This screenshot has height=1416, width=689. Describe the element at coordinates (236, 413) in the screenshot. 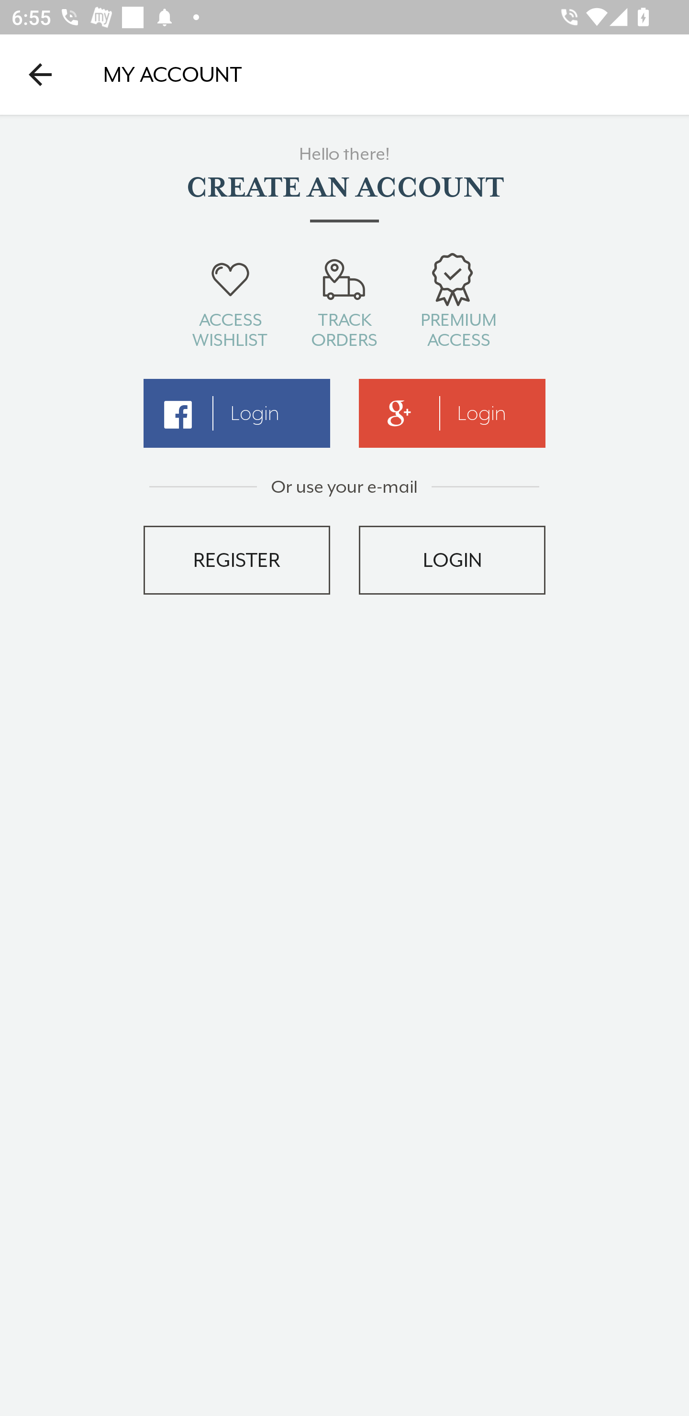

I see ` Login` at that location.